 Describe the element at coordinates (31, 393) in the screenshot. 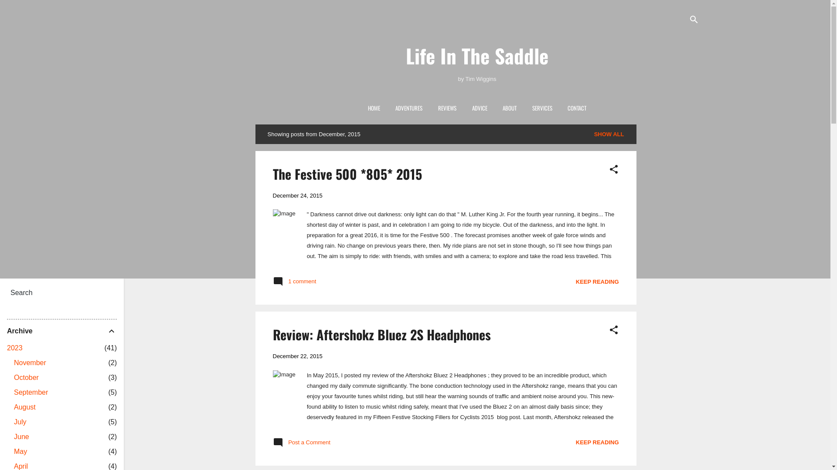

I see `September
5` at that location.